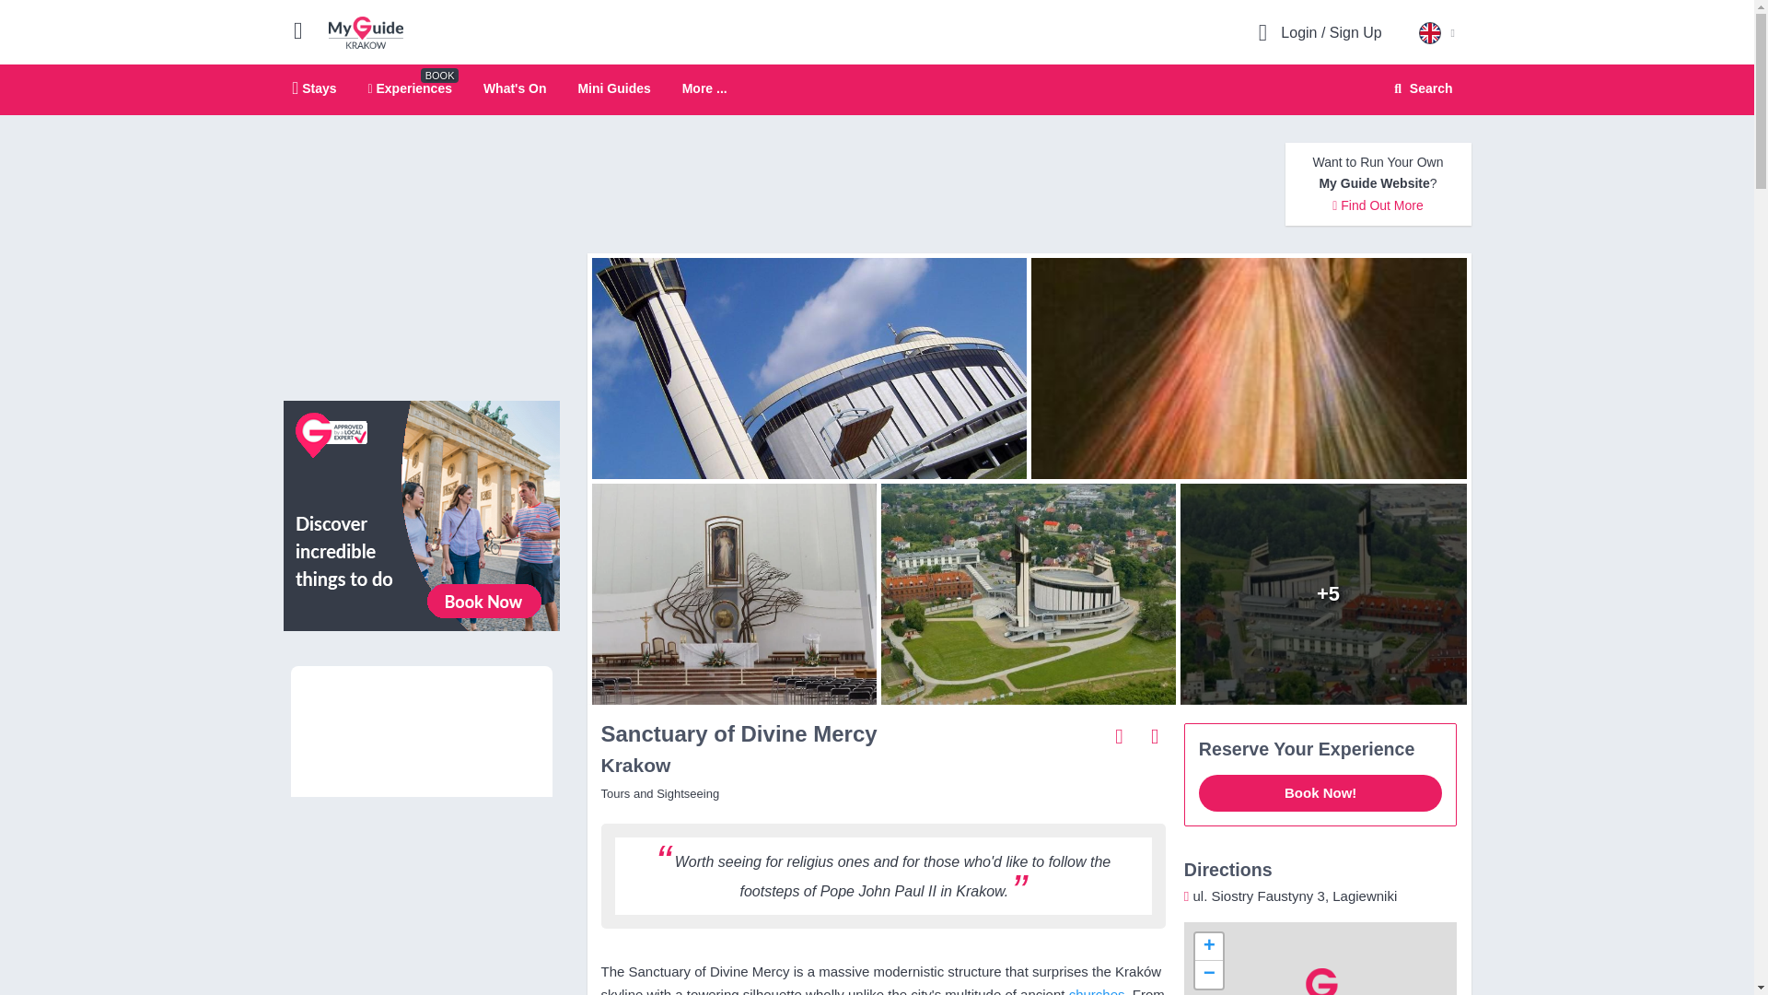 Image resolution: width=1768 pixels, height=995 pixels. I want to click on GetYourGuide Widget, so click(422, 728).